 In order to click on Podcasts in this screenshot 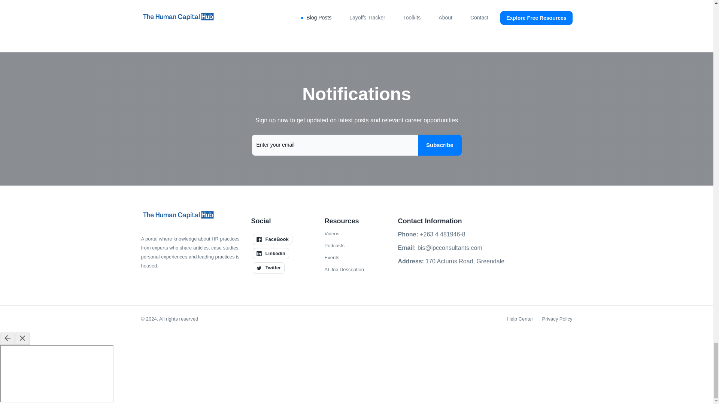, I will do `click(334, 245)`.